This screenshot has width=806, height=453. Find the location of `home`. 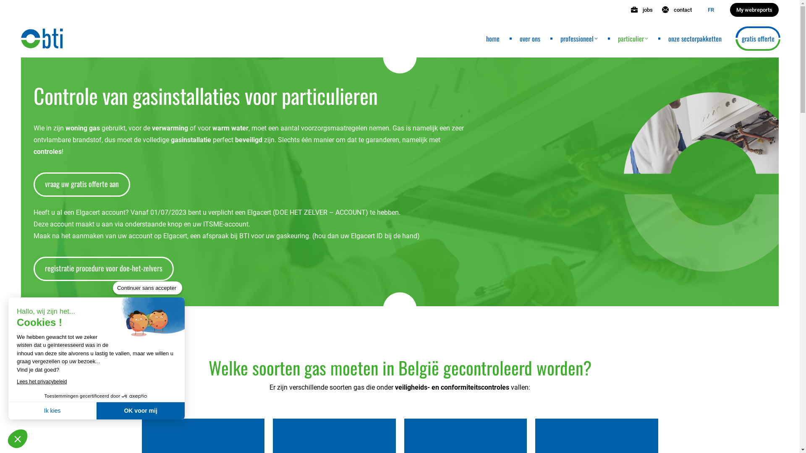

home is located at coordinates (493, 39).